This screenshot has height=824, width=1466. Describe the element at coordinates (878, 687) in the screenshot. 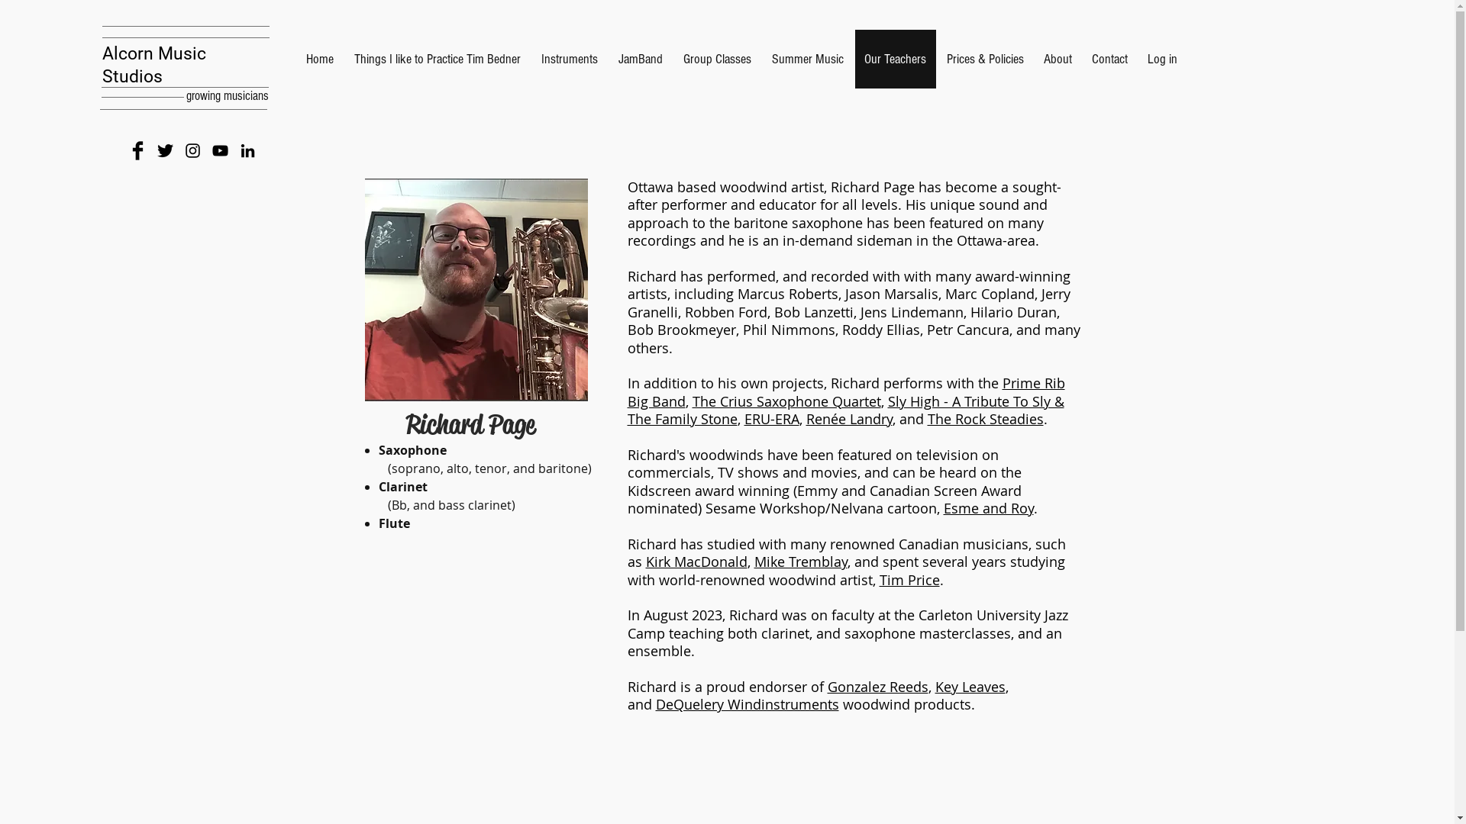

I see `Gonzalez Reeds` at that location.